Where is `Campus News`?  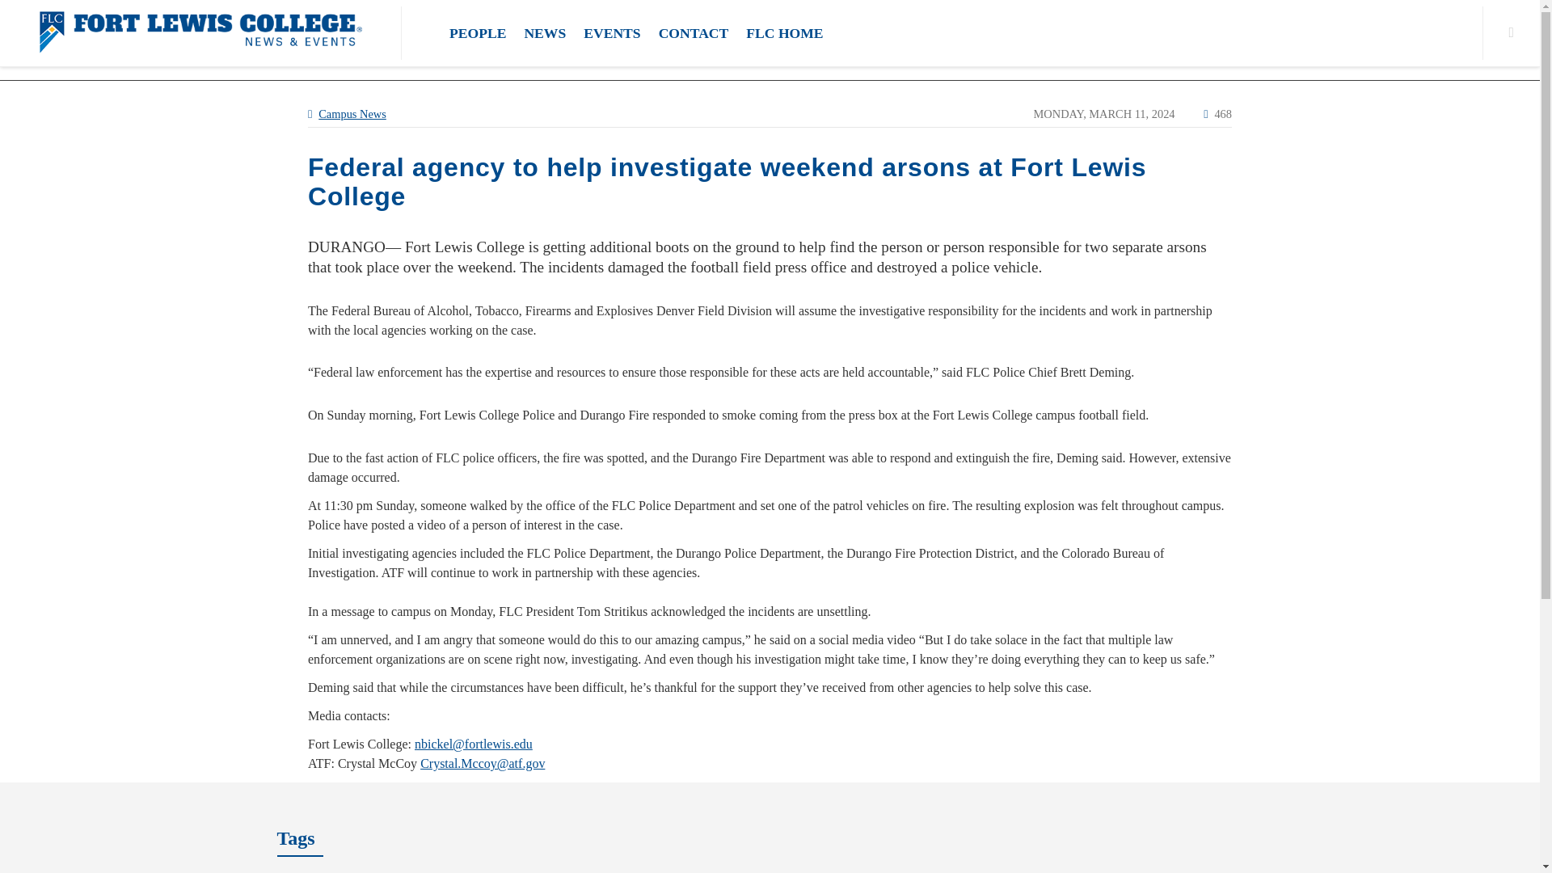
Campus News is located at coordinates (352, 113).